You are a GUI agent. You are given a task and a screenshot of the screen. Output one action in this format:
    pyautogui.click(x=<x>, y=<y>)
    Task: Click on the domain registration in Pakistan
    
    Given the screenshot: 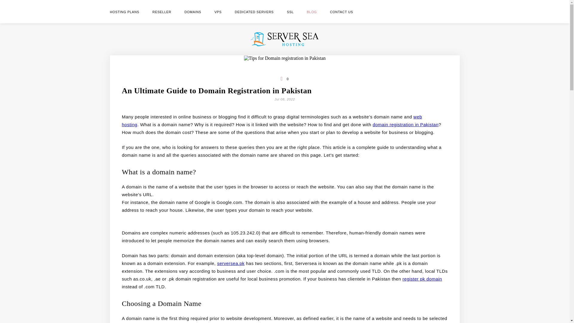 What is the action you would take?
    pyautogui.click(x=405, y=124)
    